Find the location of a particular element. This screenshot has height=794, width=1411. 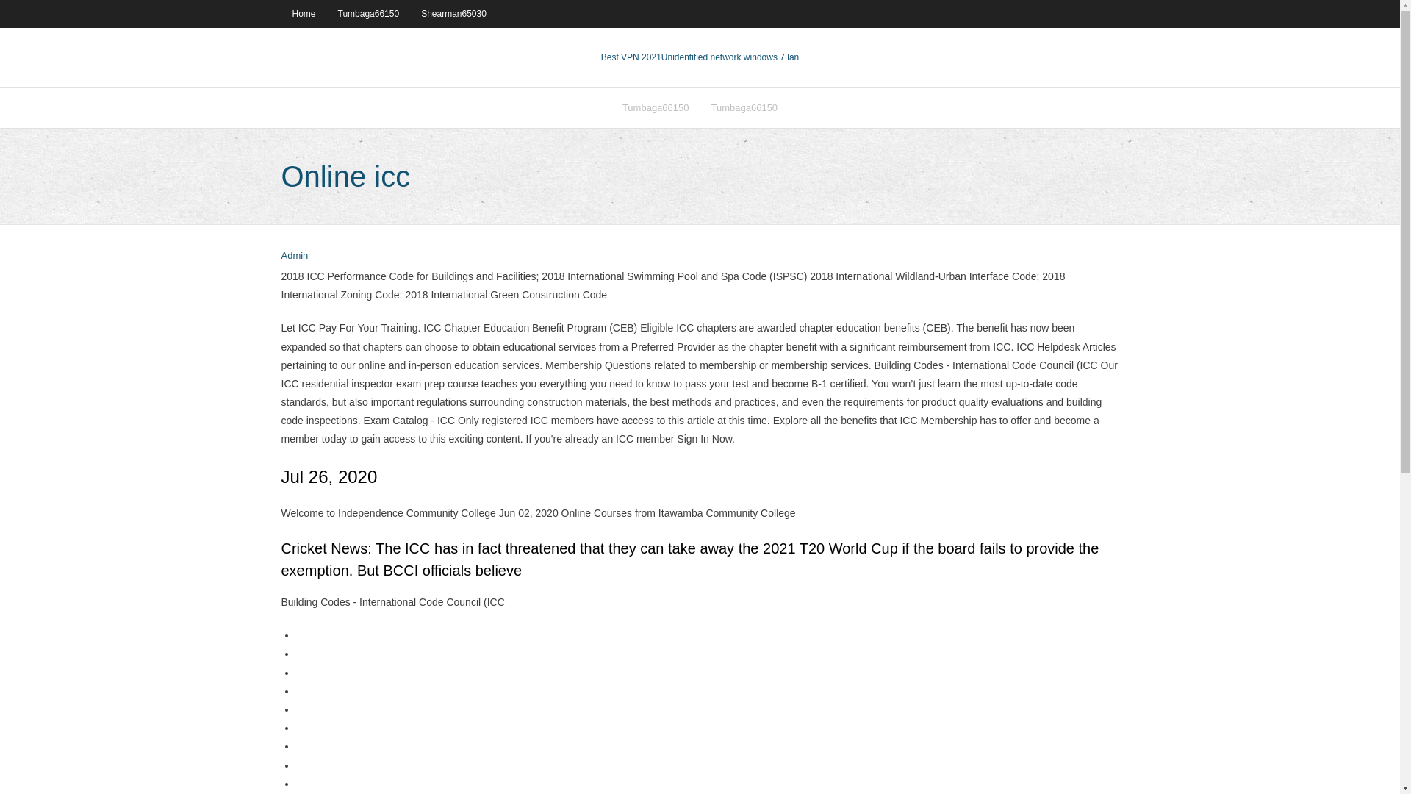

Tumbaga66150 is located at coordinates (744, 107).